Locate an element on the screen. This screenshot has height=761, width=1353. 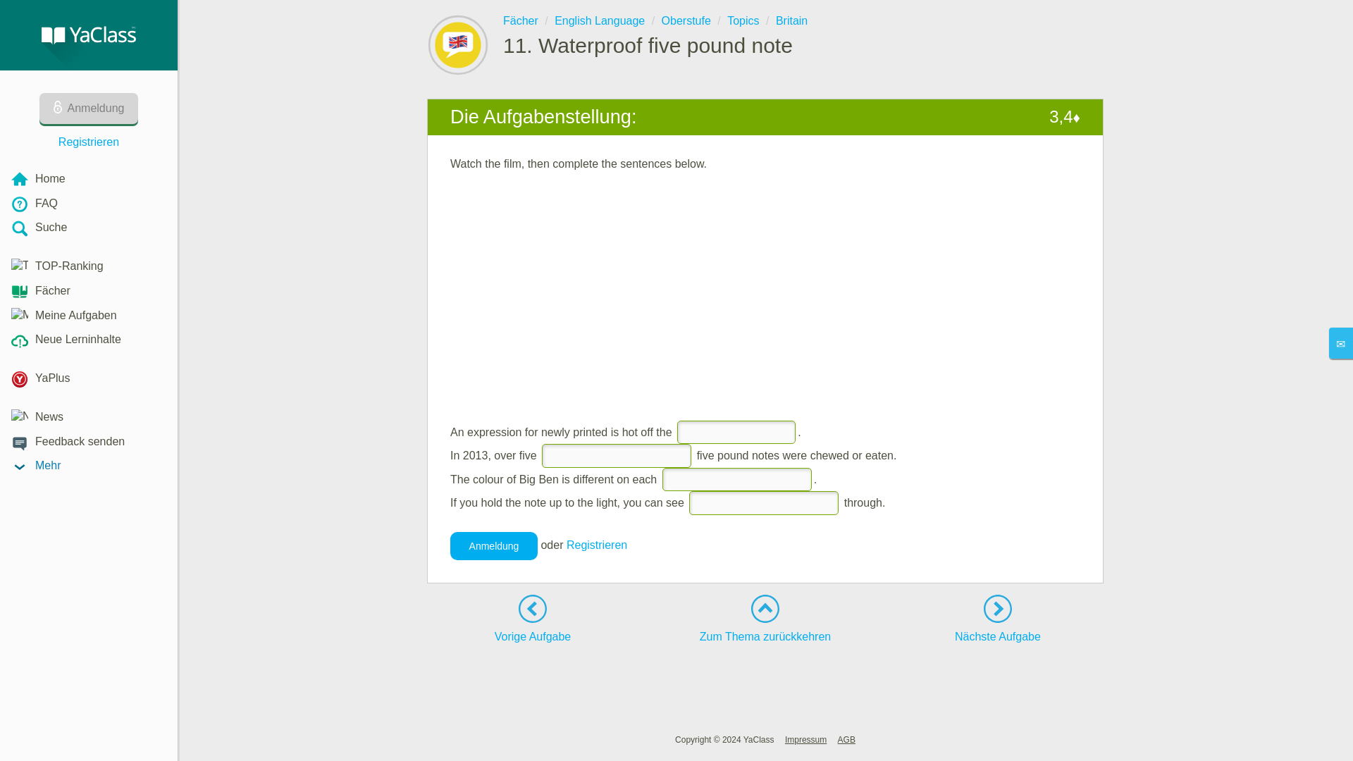
English Language is located at coordinates (600, 20).